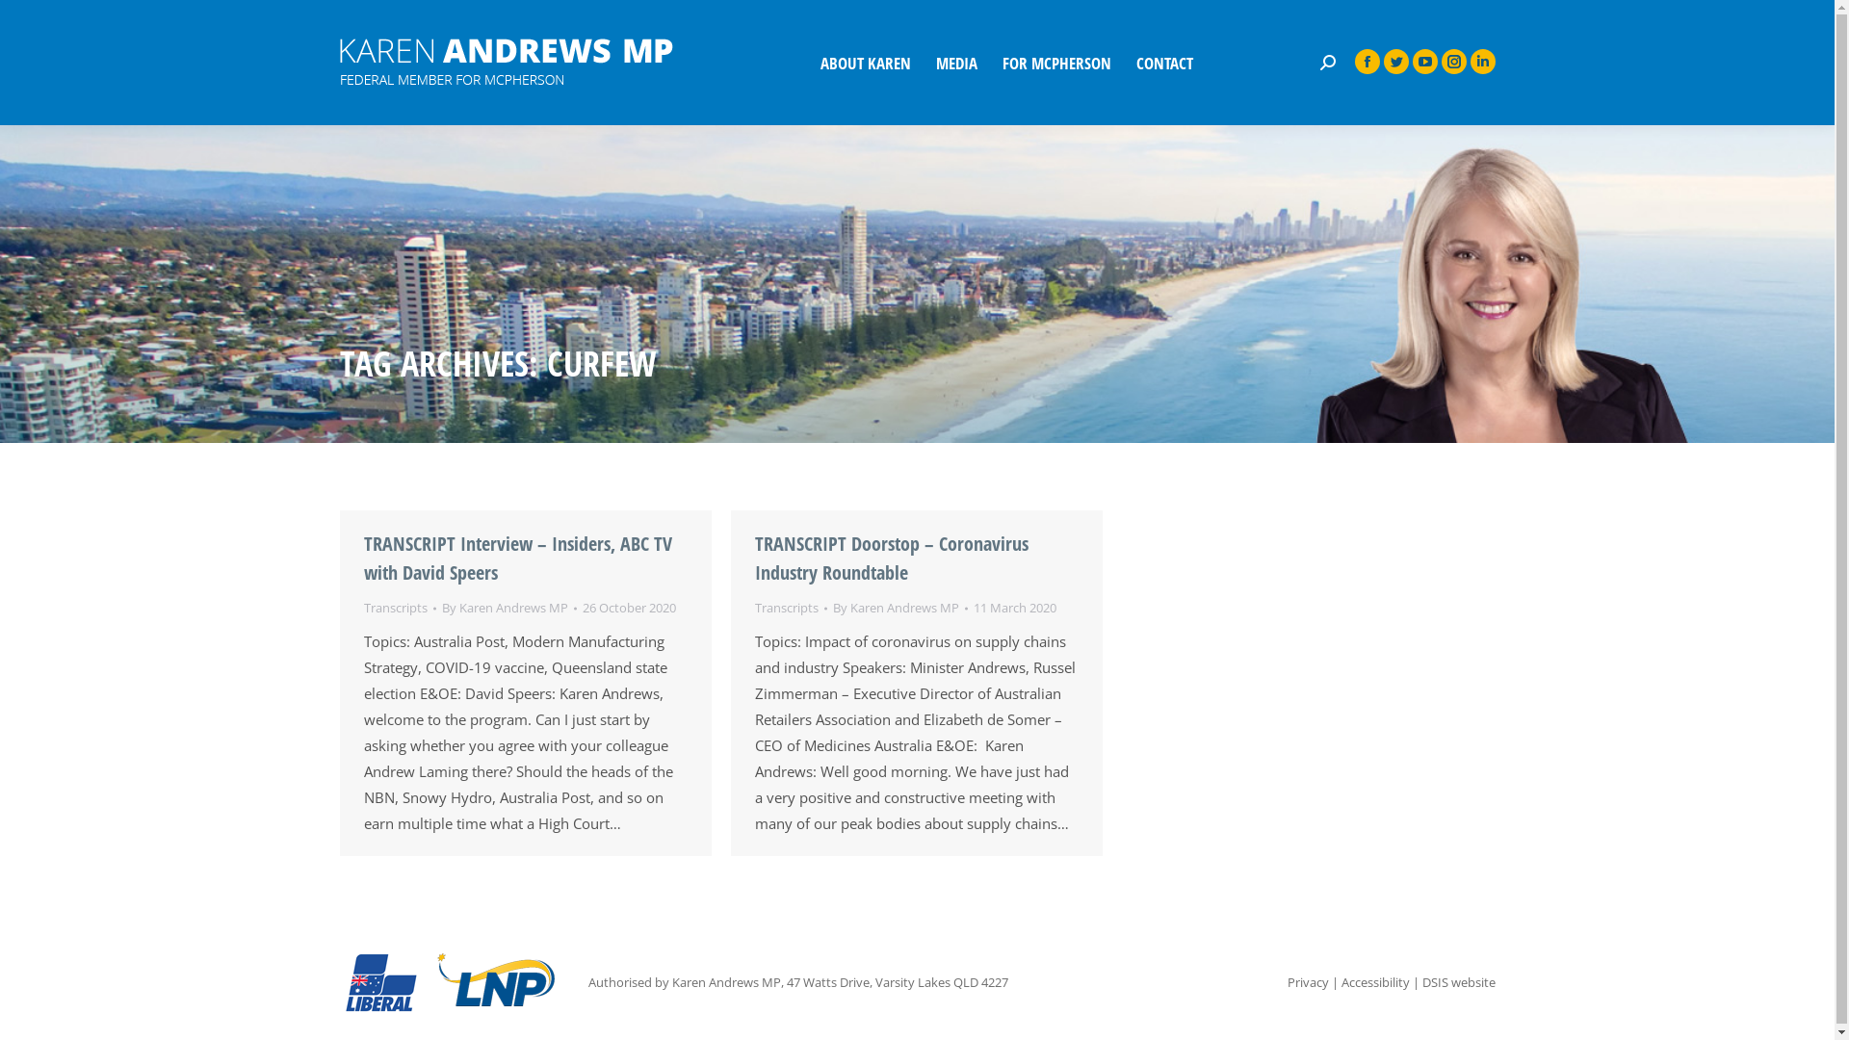 Image resolution: width=1849 pixels, height=1040 pixels. What do you see at coordinates (787, 608) in the screenshot?
I see `Transcripts` at bounding box center [787, 608].